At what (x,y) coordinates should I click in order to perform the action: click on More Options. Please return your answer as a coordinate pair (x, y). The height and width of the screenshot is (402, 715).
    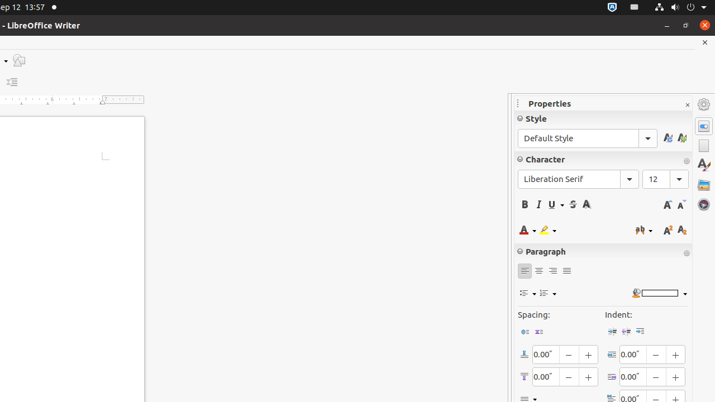
    Looking at the image, I should click on (687, 253).